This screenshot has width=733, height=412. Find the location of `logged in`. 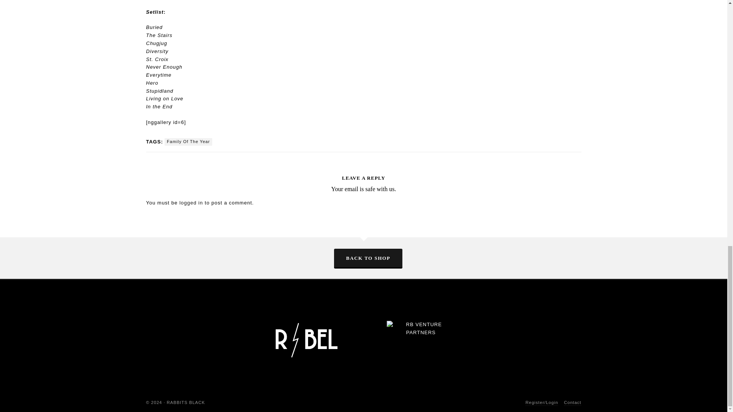

logged in is located at coordinates (191, 202).